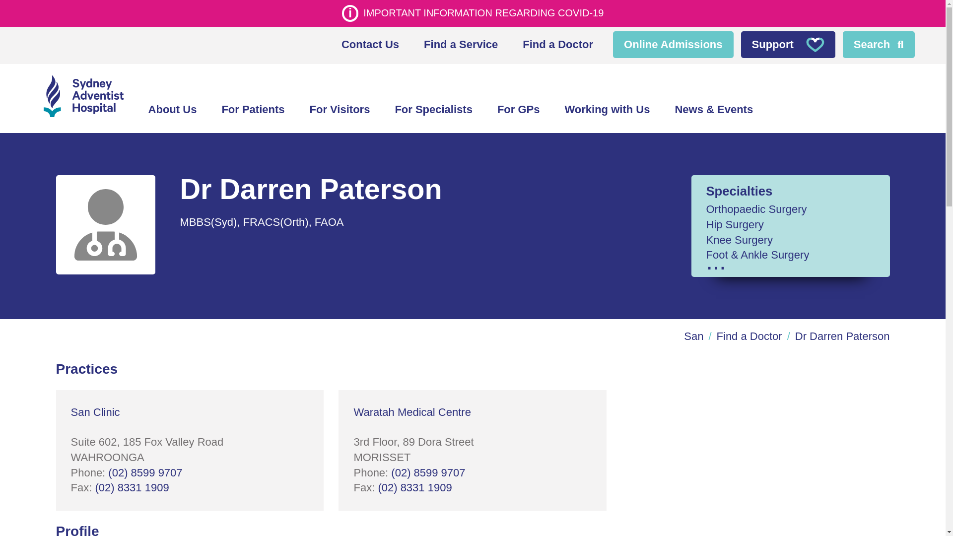 The height and width of the screenshot is (536, 953). Describe the element at coordinates (340, 110) in the screenshot. I see `For Visitors` at that location.